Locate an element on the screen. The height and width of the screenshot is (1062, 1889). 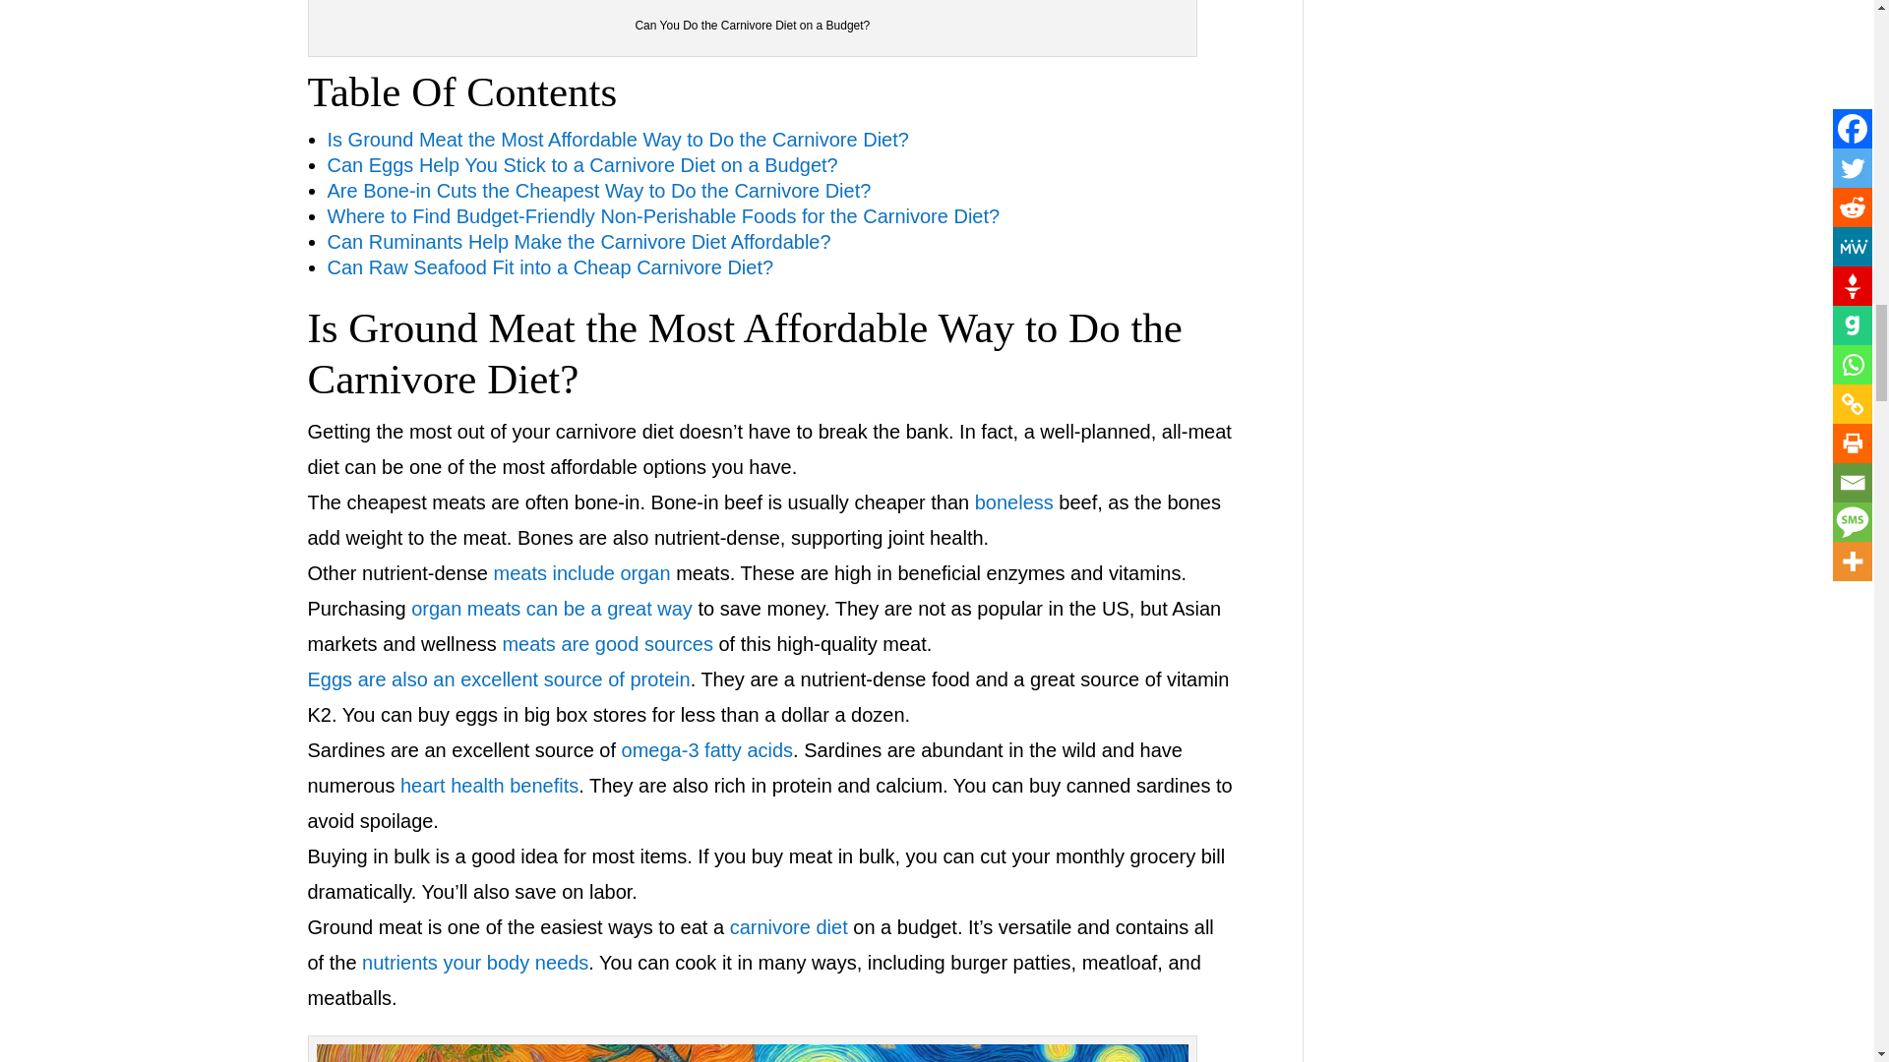
Can Ruminants Help Make the Carnivore Diet Affordable? is located at coordinates (579, 242).